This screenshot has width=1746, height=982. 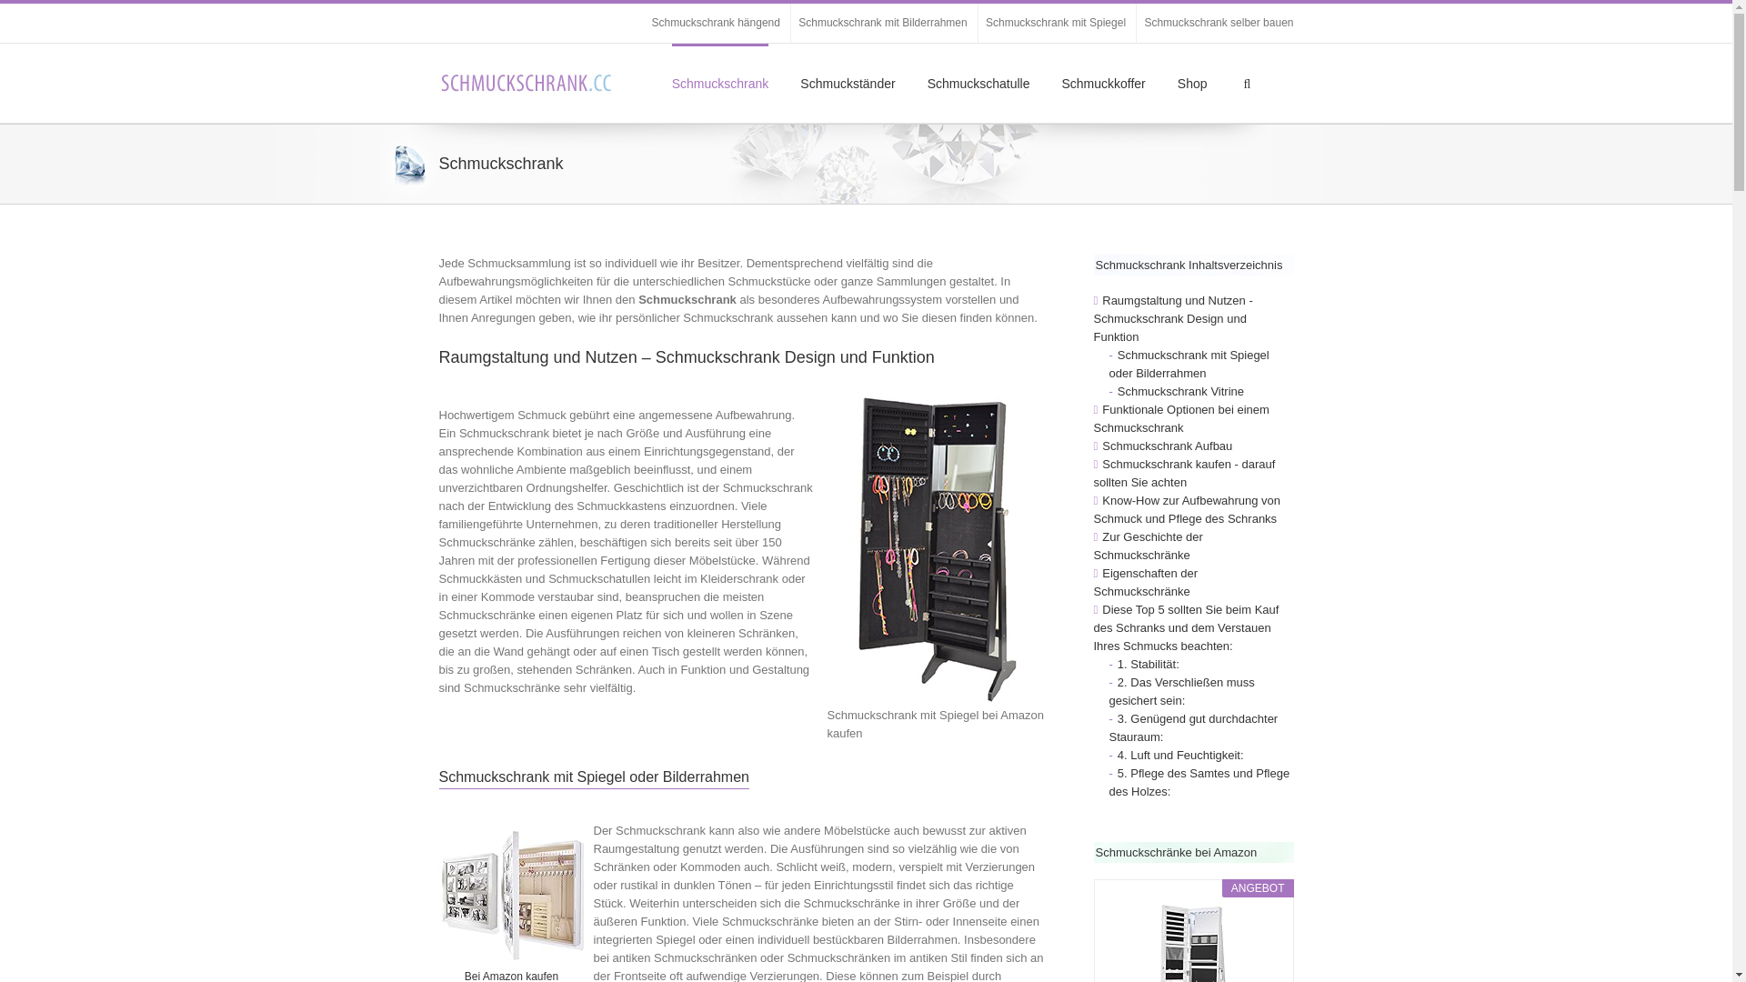 What do you see at coordinates (1189, 364) in the screenshot?
I see `Schmuckschrank mit Spiegel oder Bilderrahmen` at bounding box center [1189, 364].